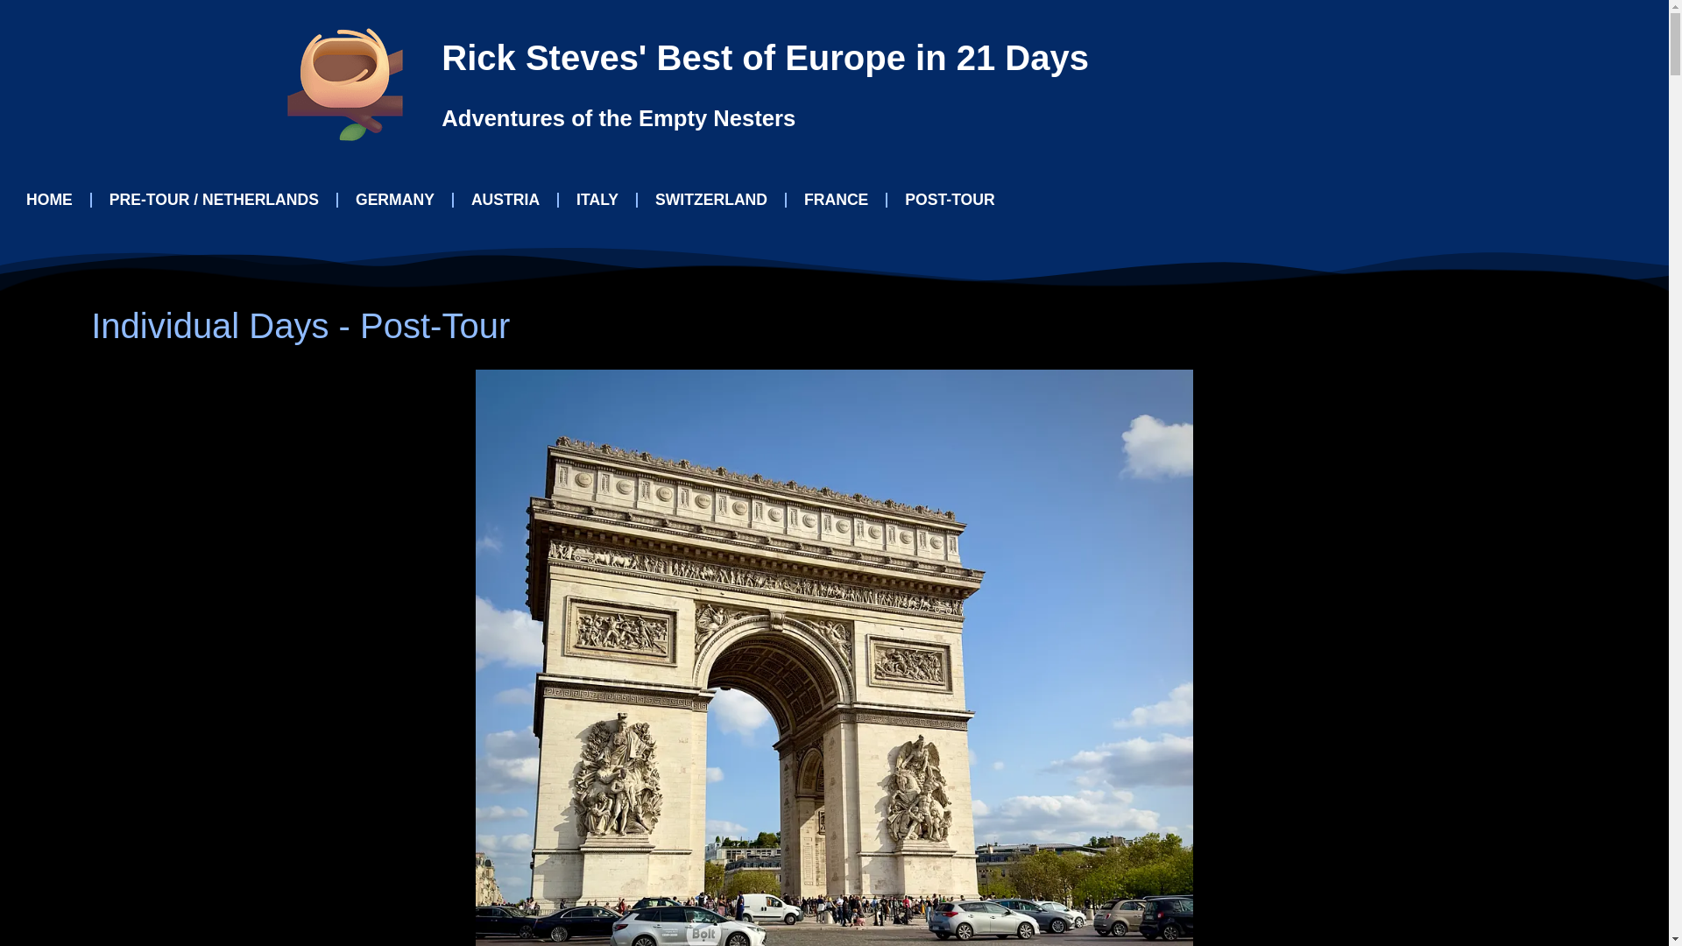 The width and height of the screenshot is (1682, 946). What do you see at coordinates (836, 200) in the screenshot?
I see `FRANCE` at bounding box center [836, 200].